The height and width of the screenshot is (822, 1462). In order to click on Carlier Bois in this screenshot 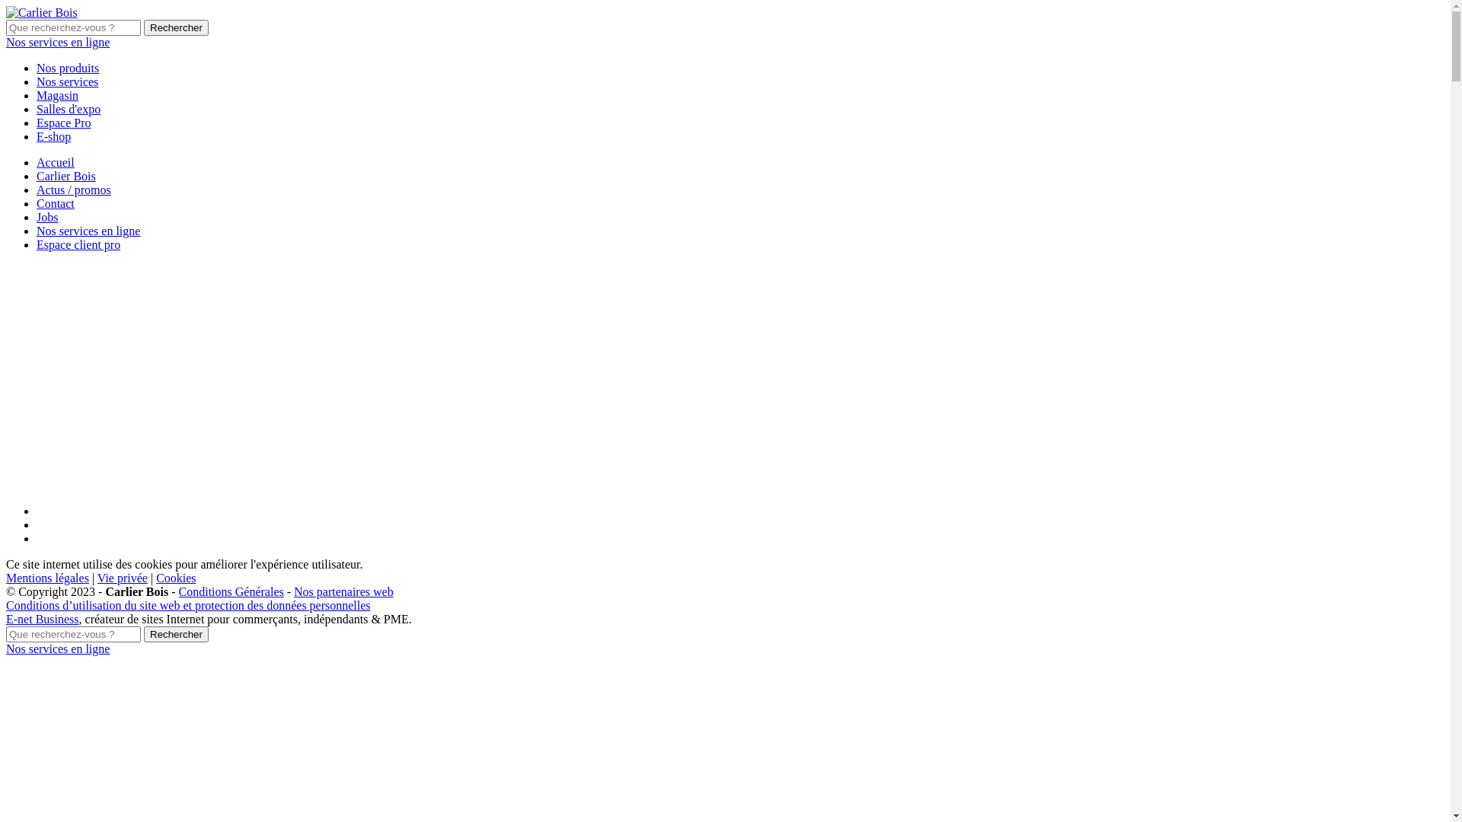, I will do `click(42, 13)`.